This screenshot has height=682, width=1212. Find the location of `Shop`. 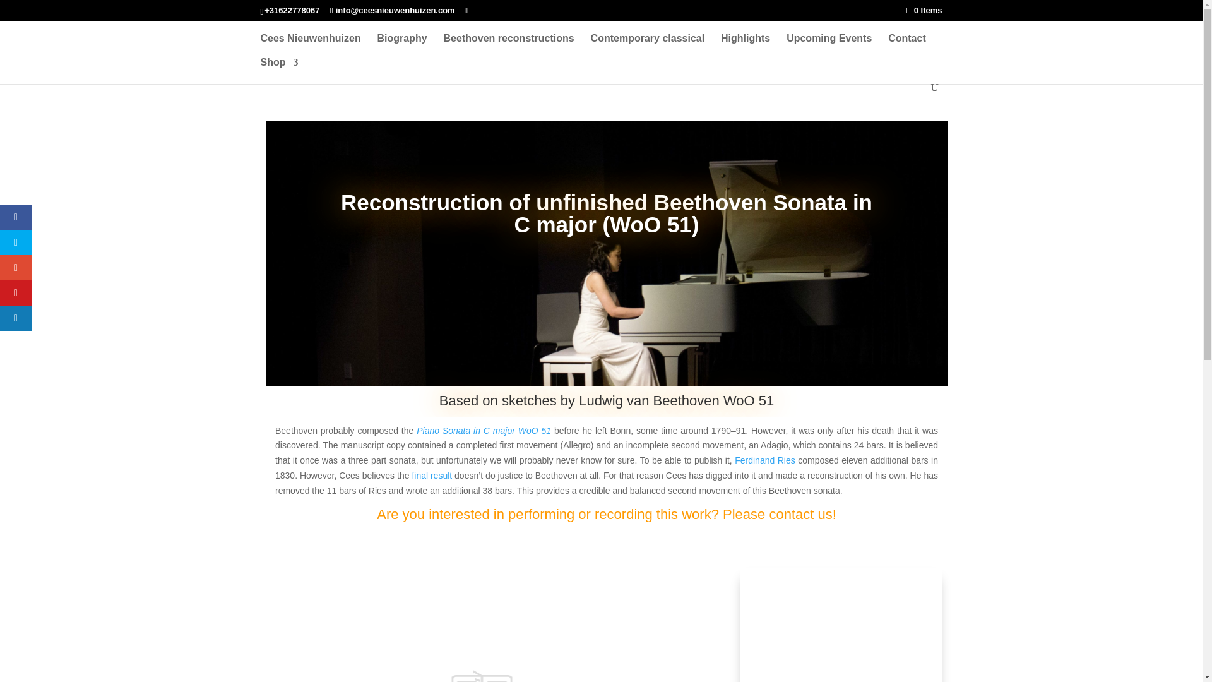

Shop is located at coordinates (279, 69).